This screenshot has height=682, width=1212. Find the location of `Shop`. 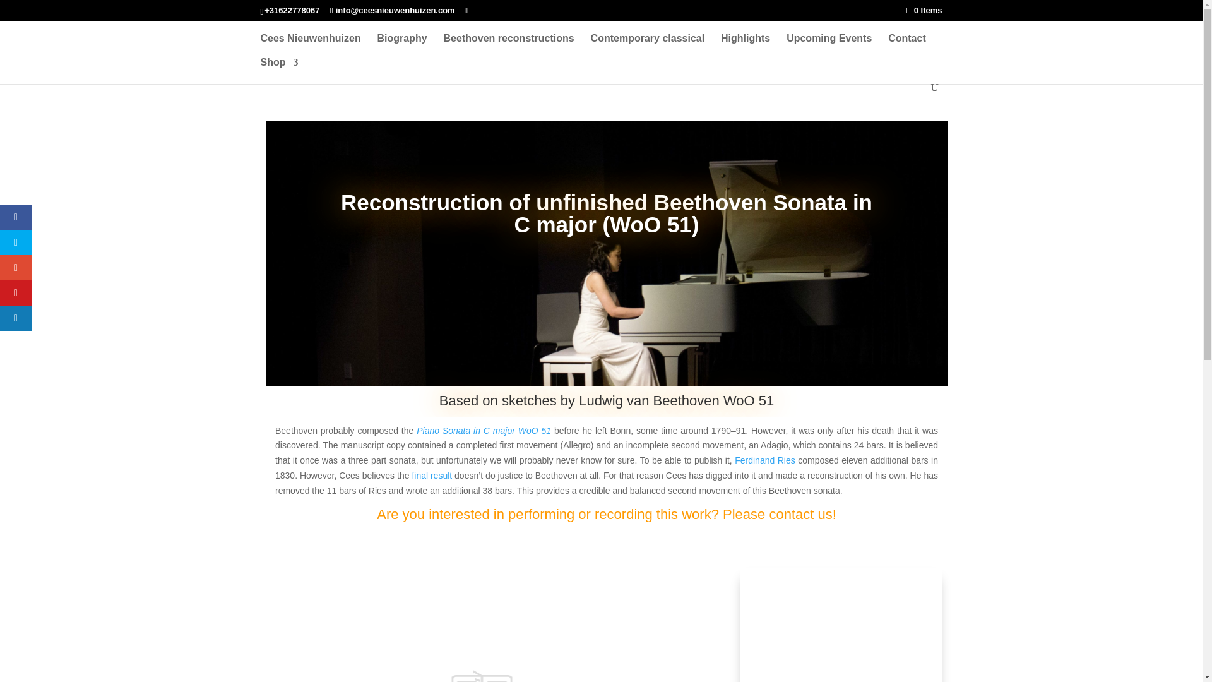

Shop is located at coordinates (279, 69).